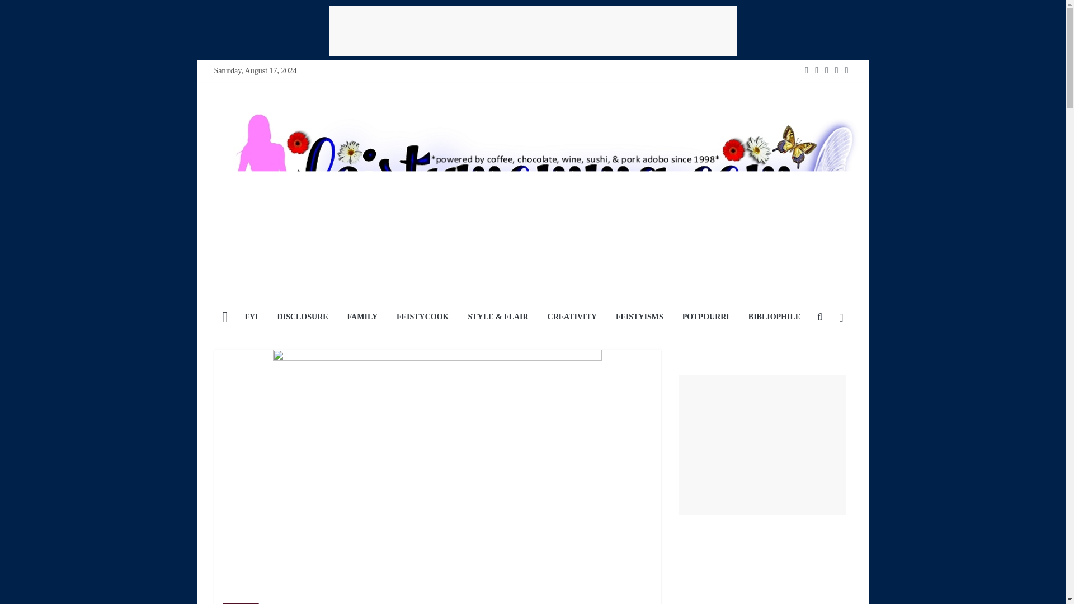 Image resolution: width=1074 pixels, height=604 pixels. What do you see at coordinates (774, 318) in the screenshot?
I see `BIBLIOPHILE` at bounding box center [774, 318].